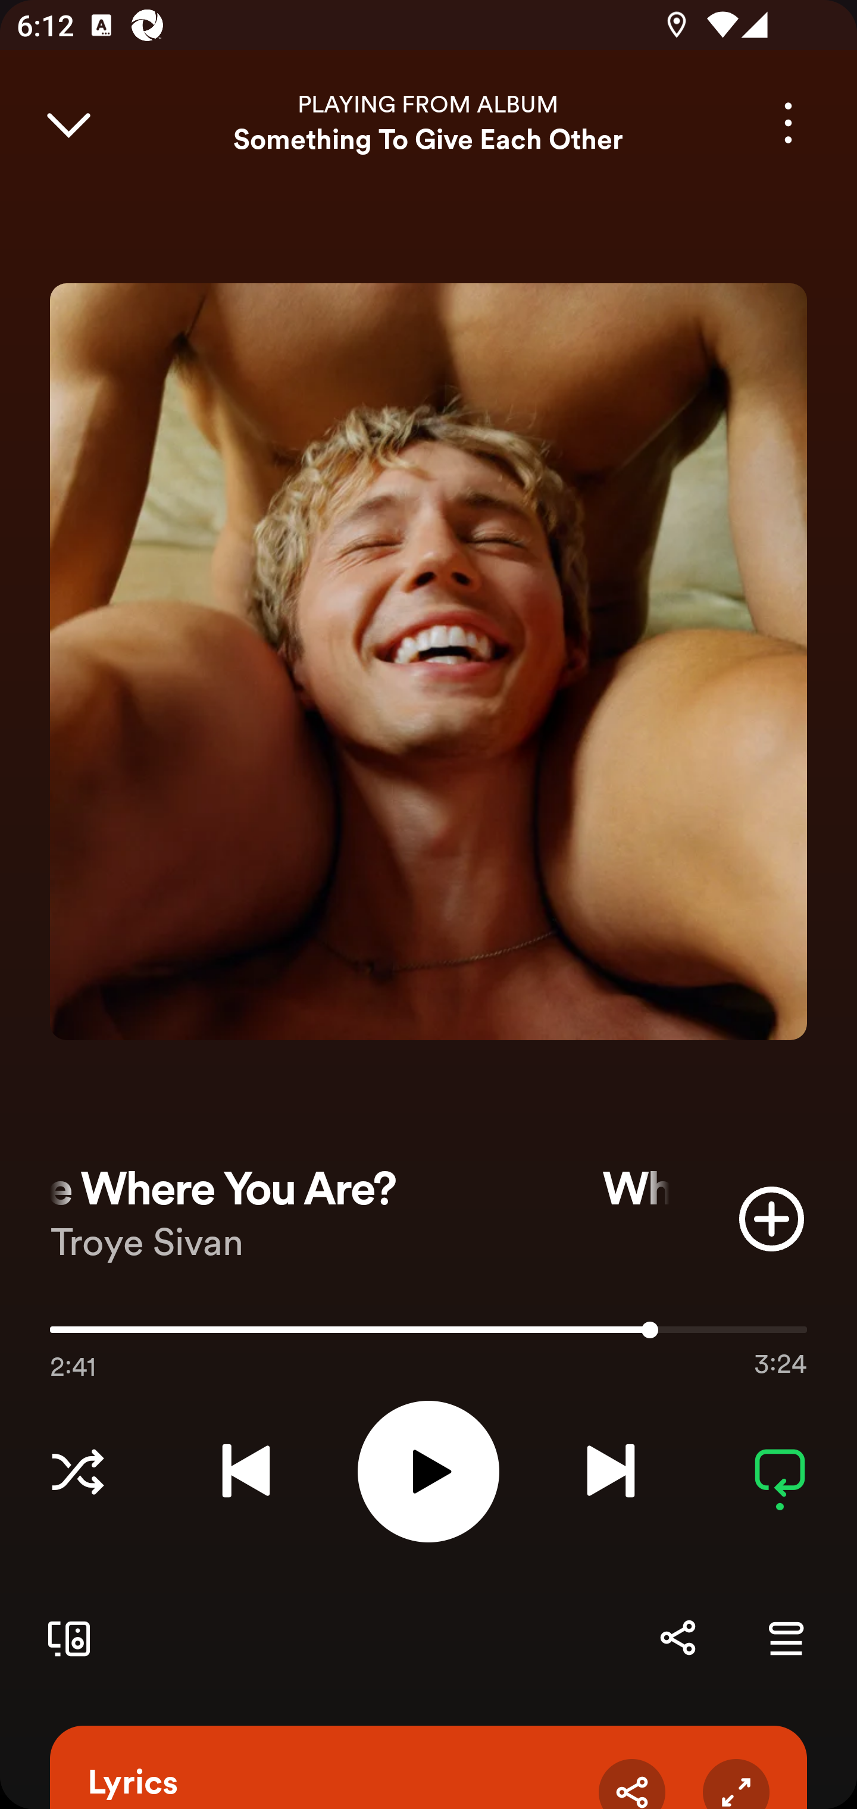 The height and width of the screenshot is (1809, 857). What do you see at coordinates (77, 1471) in the screenshot?
I see `Choose a Listening Mode` at bounding box center [77, 1471].